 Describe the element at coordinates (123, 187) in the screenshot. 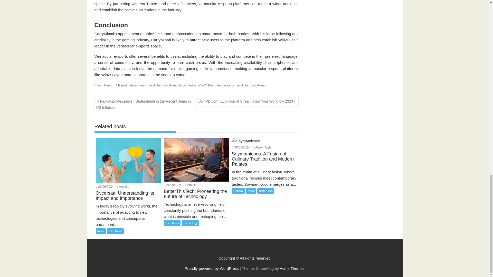

I see `Ambika` at that location.